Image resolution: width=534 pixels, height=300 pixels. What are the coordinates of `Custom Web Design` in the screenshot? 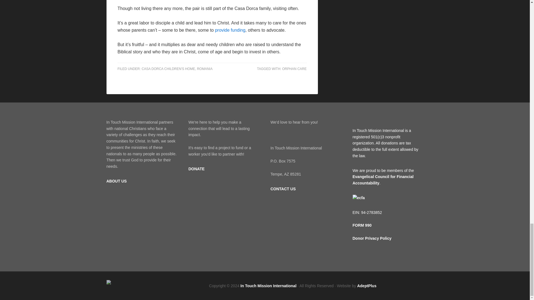 It's located at (367, 285).